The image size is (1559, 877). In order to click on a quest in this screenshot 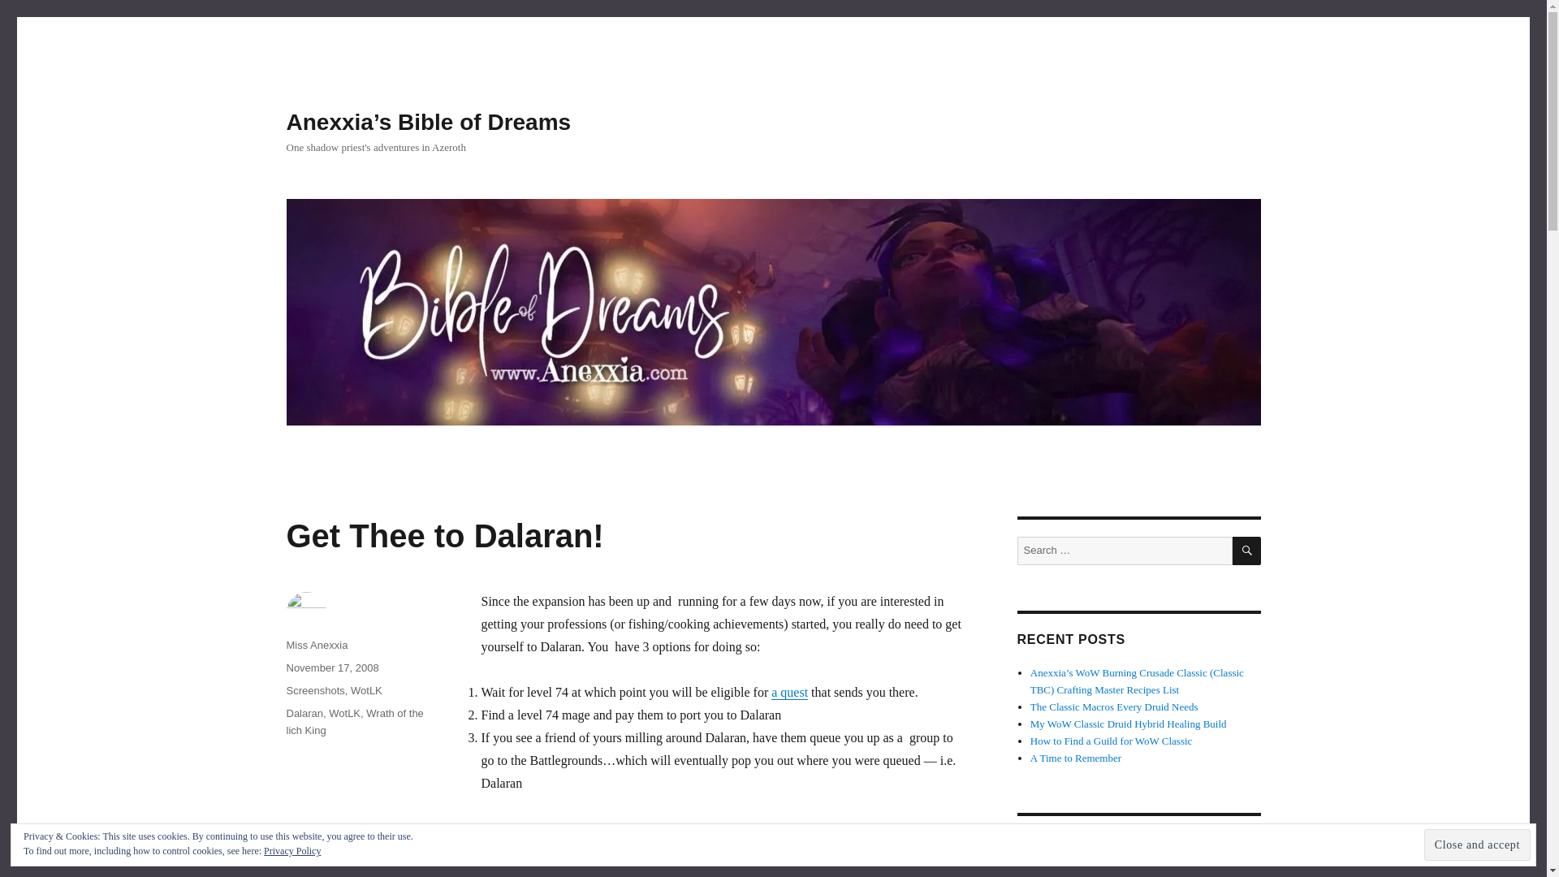, I will do `click(789, 692)`.